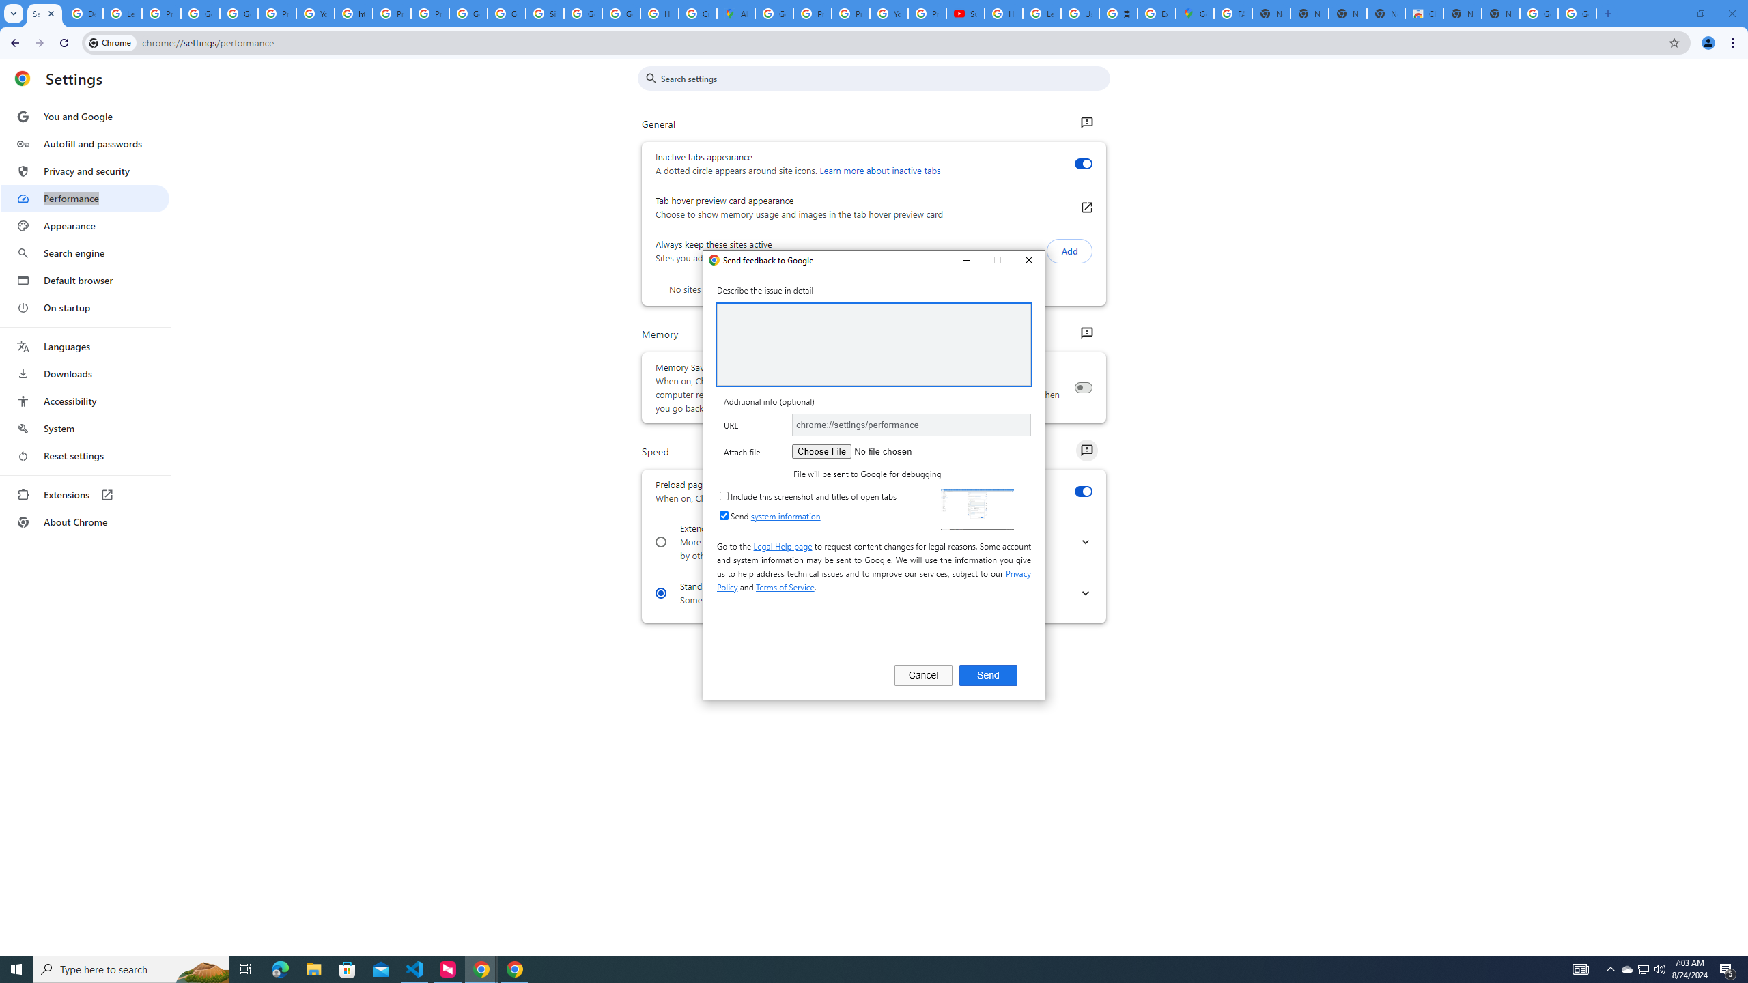 The width and height of the screenshot is (1748, 983). I want to click on Google Chrome - 1 running window, so click(515, 969).